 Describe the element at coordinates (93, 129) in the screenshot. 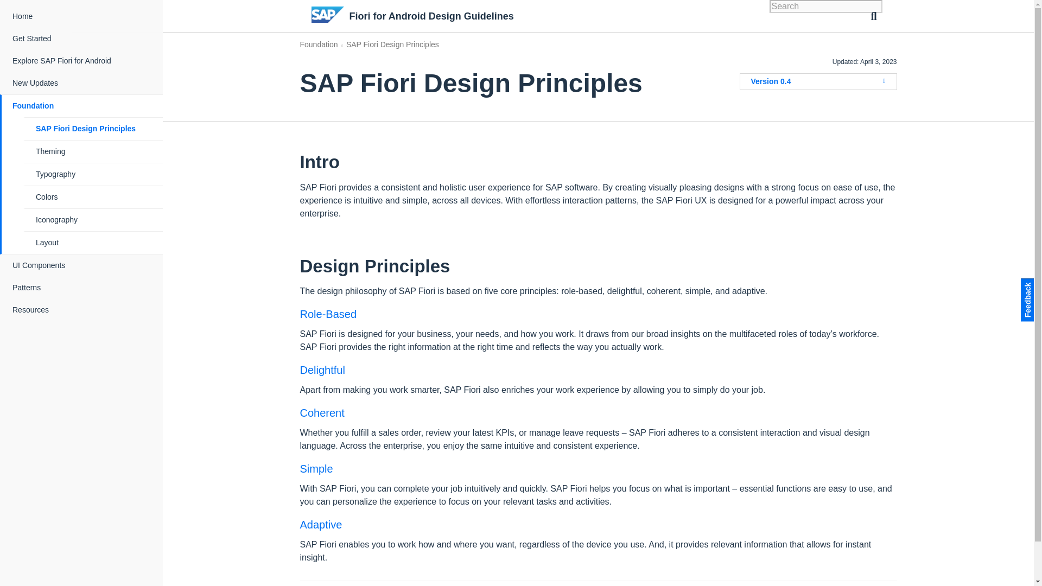

I see `SAP Fiori Design Principles` at that location.